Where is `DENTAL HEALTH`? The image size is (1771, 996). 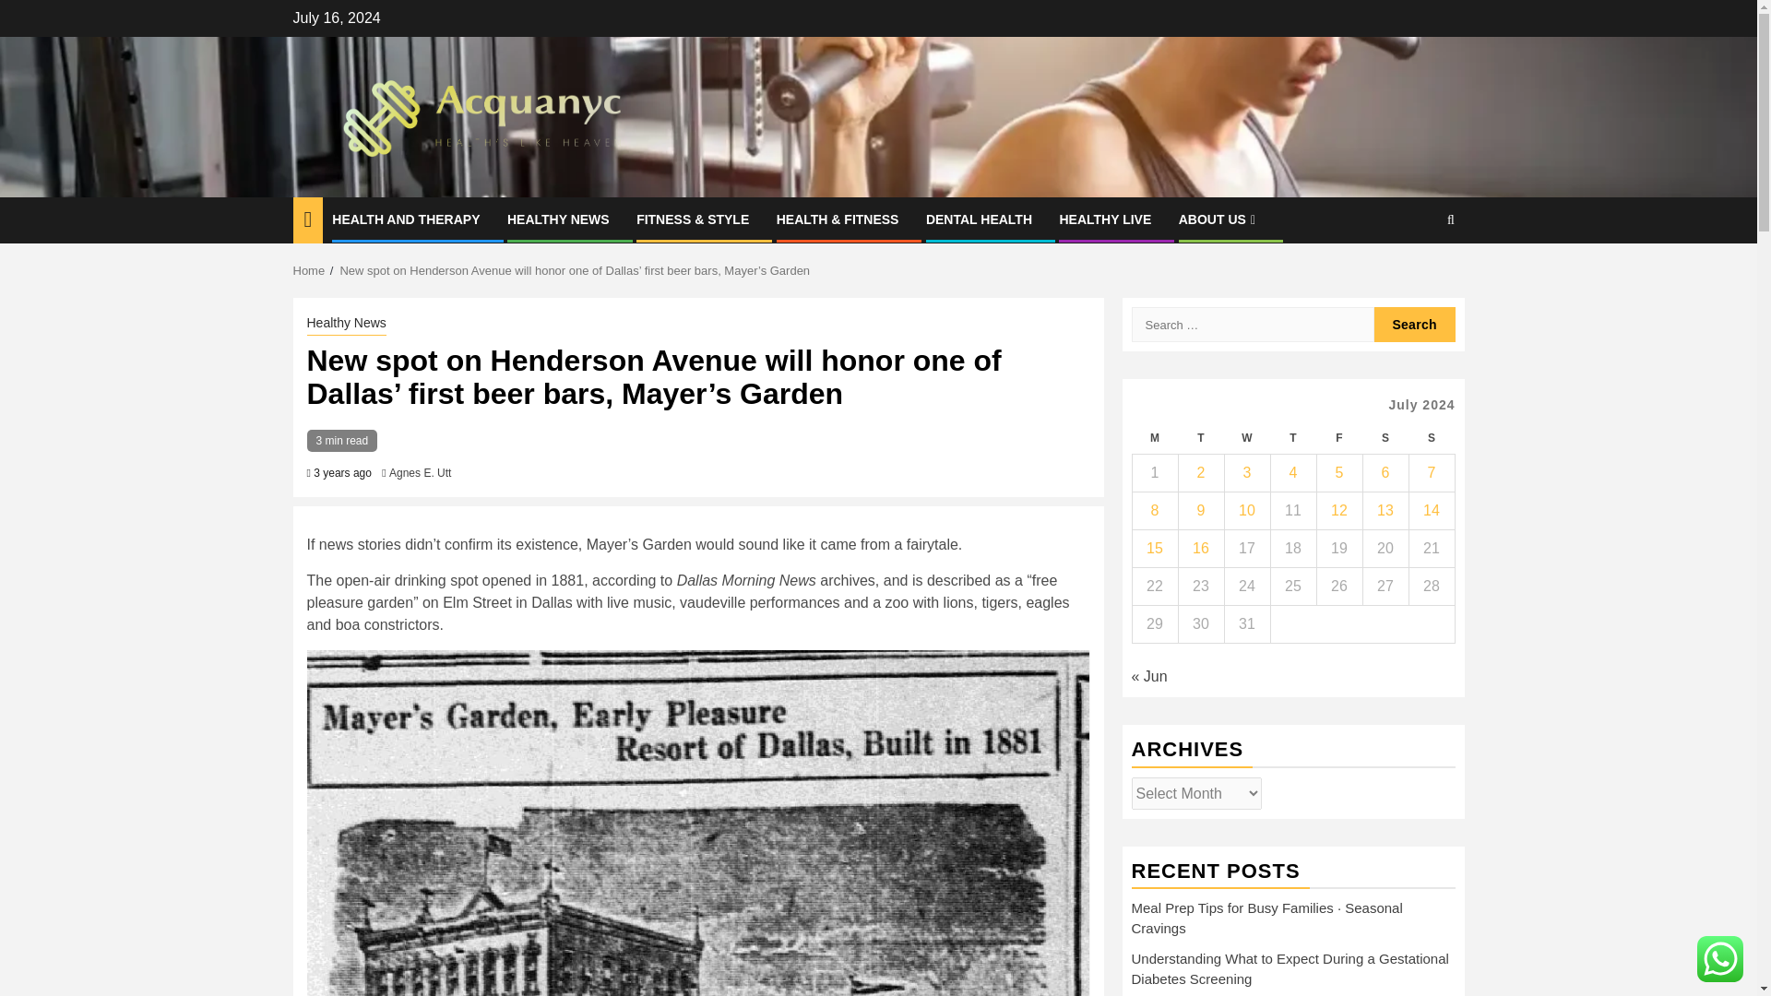 DENTAL HEALTH is located at coordinates (980, 219).